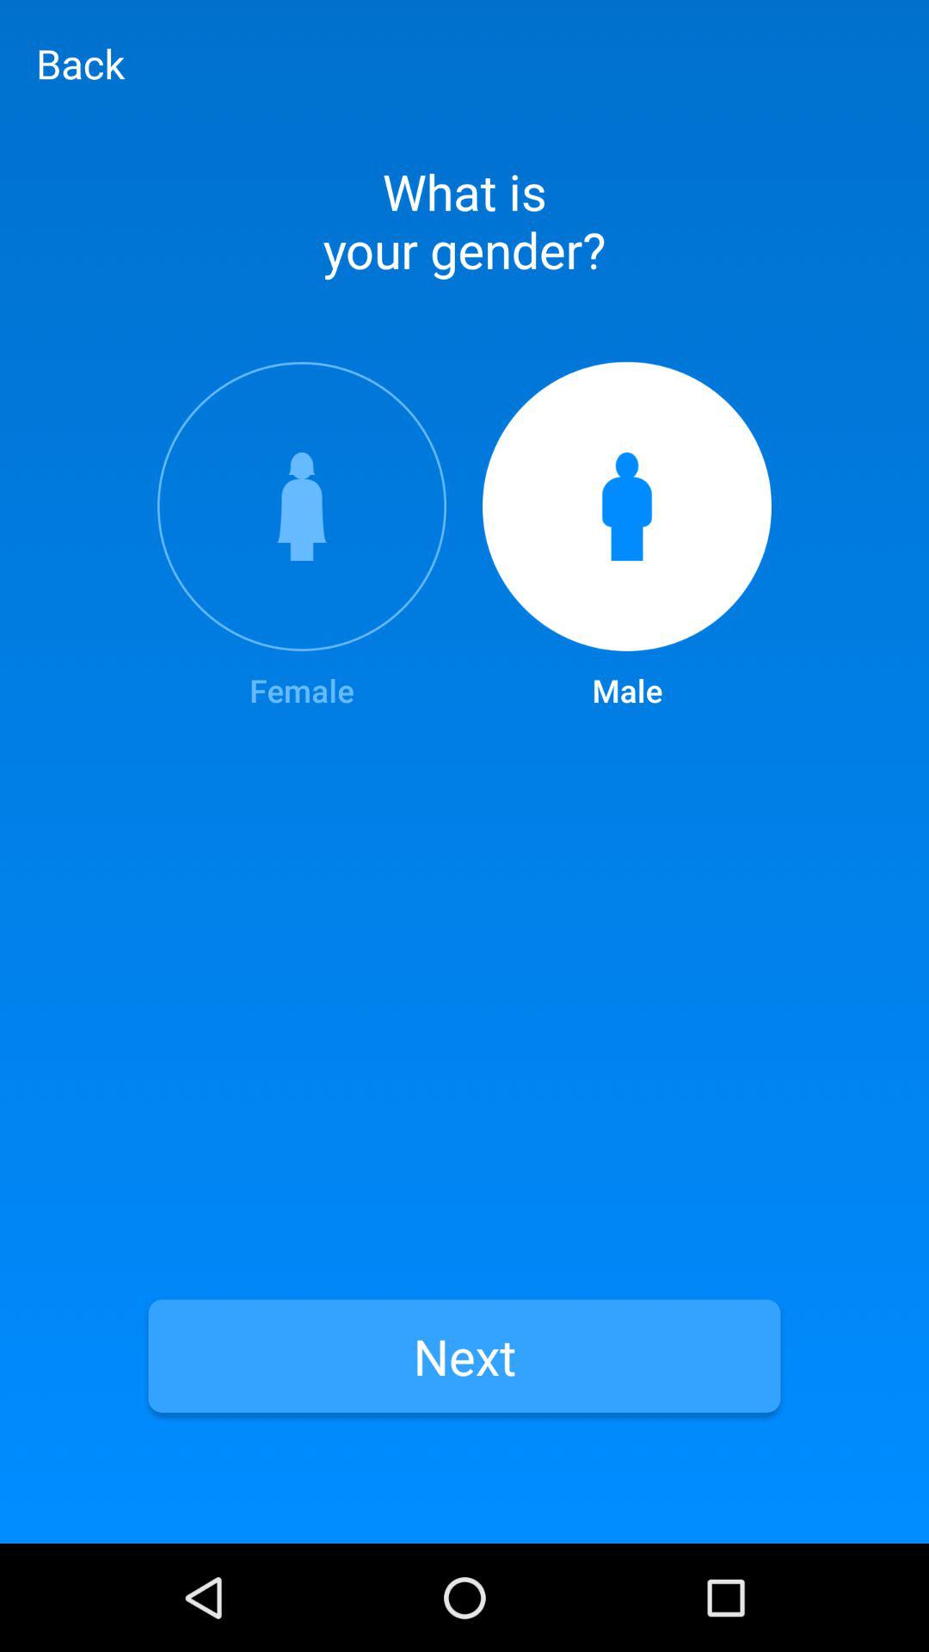  I want to click on jump until the back item, so click(81, 63).